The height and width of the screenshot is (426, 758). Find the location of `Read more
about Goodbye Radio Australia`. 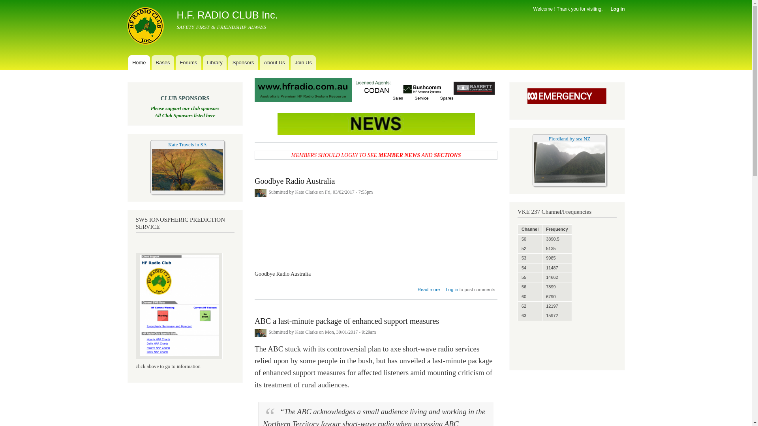

Read more
about Goodbye Radio Australia is located at coordinates (429, 287).